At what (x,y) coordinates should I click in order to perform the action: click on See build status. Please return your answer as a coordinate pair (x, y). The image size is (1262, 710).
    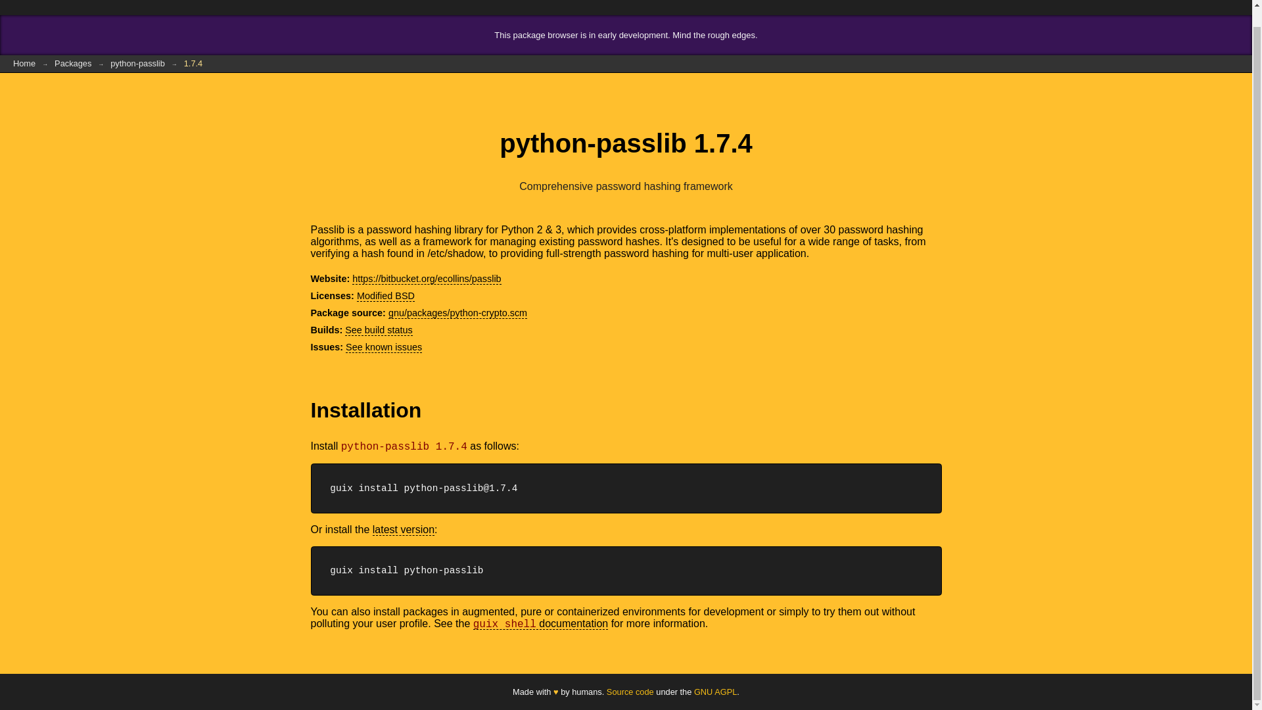
    Looking at the image, I should click on (379, 330).